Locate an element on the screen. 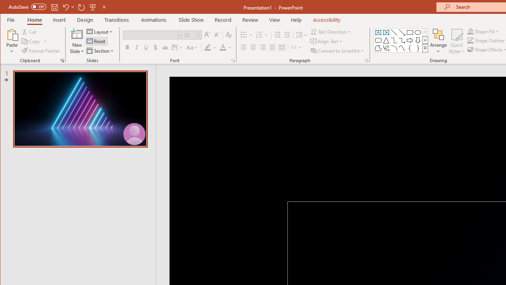  Line Arrow is located at coordinates (402, 32).